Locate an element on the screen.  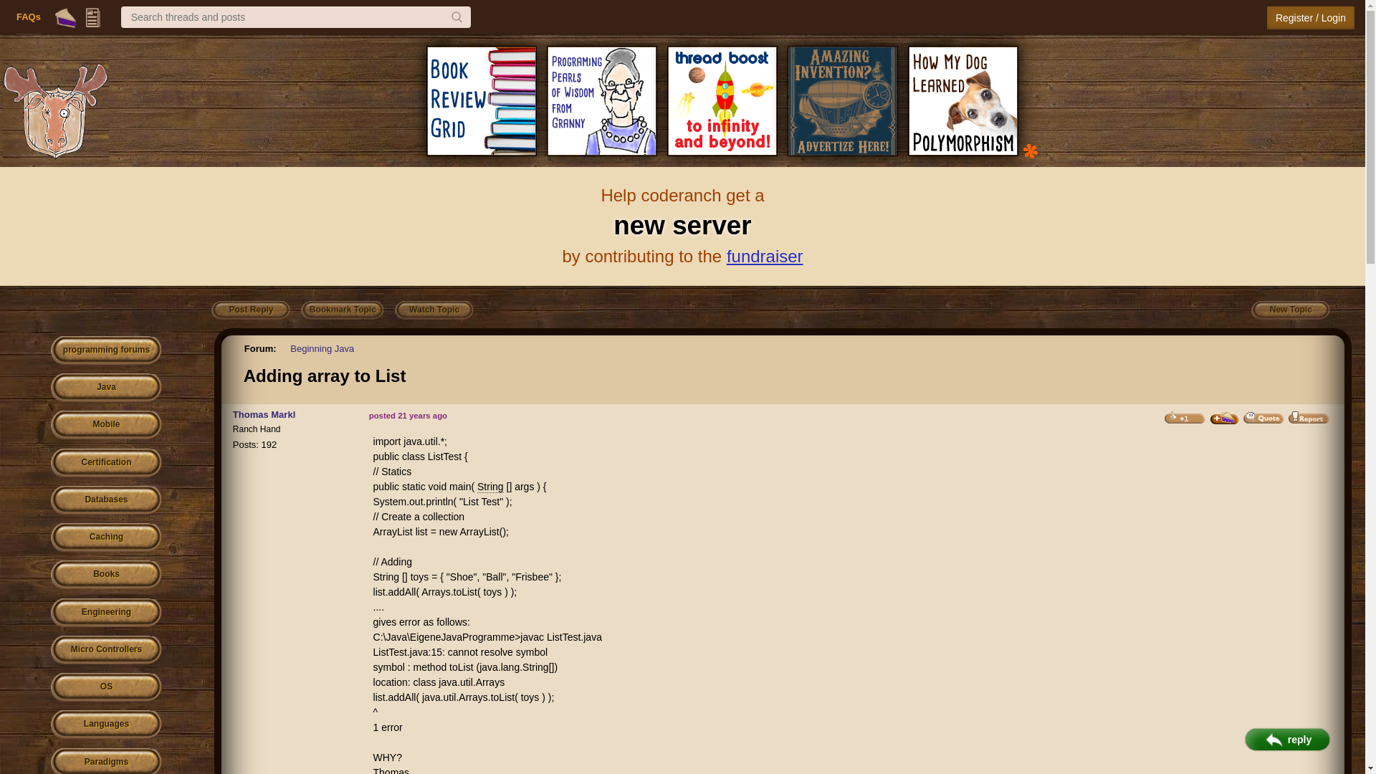
Caching is located at coordinates (106, 537).